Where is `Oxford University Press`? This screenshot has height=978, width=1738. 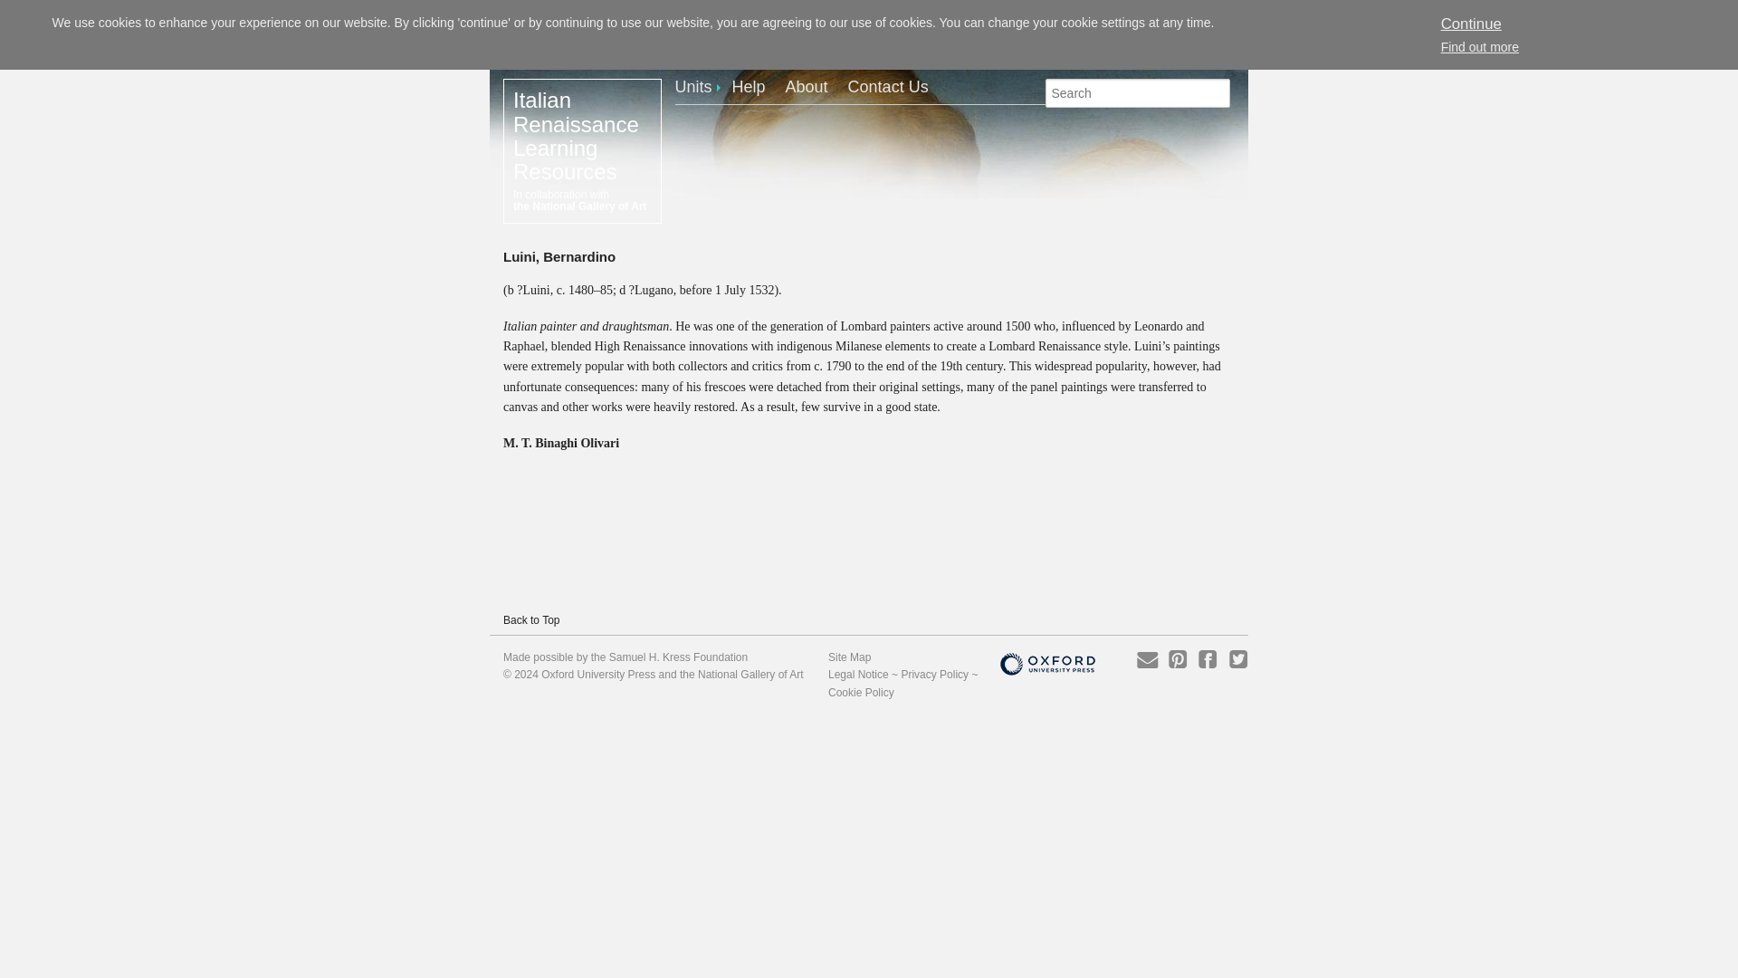
Oxford University Press is located at coordinates (597, 674).